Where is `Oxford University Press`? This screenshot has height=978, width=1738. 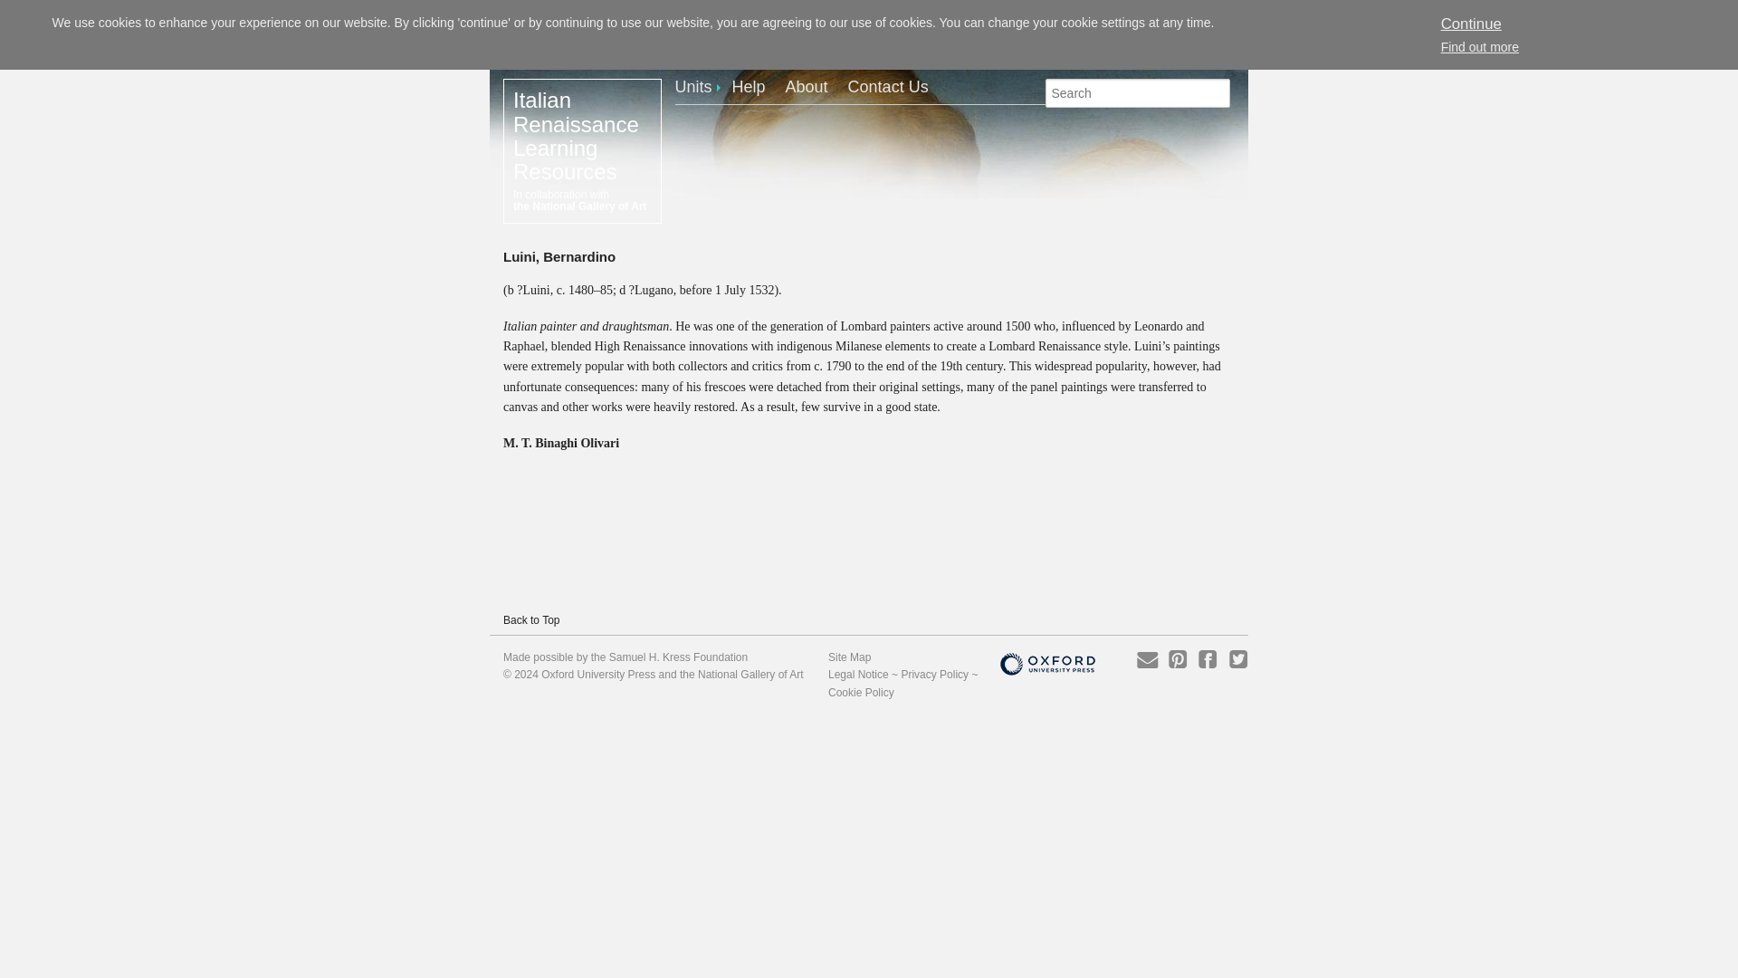
Oxford University Press is located at coordinates (597, 674).